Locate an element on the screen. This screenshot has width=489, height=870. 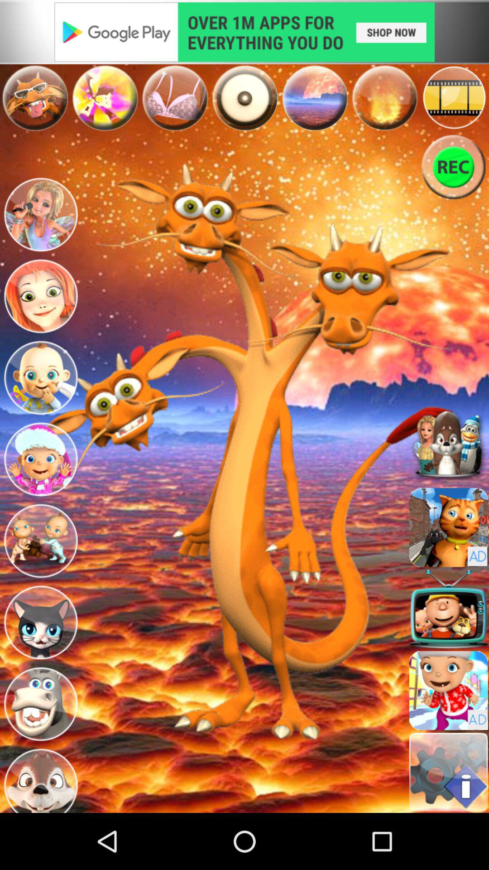
advertisement bar is located at coordinates (244, 32).